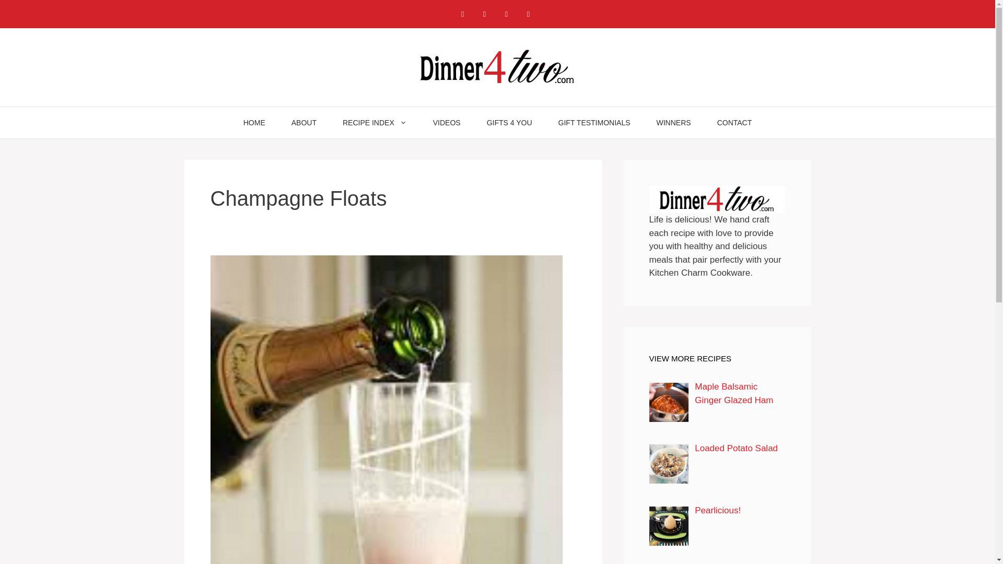 This screenshot has height=564, width=1003. Describe the element at coordinates (528, 14) in the screenshot. I see `Twitter` at that location.